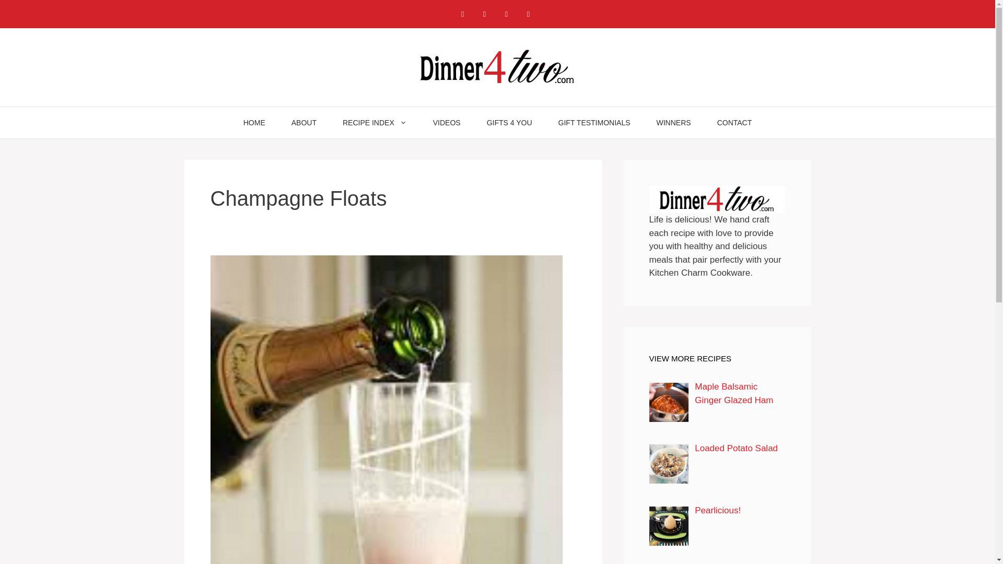 This screenshot has height=564, width=1003. Describe the element at coordinates (528, 14) in the screenshot. I see `Twitter` at that location.